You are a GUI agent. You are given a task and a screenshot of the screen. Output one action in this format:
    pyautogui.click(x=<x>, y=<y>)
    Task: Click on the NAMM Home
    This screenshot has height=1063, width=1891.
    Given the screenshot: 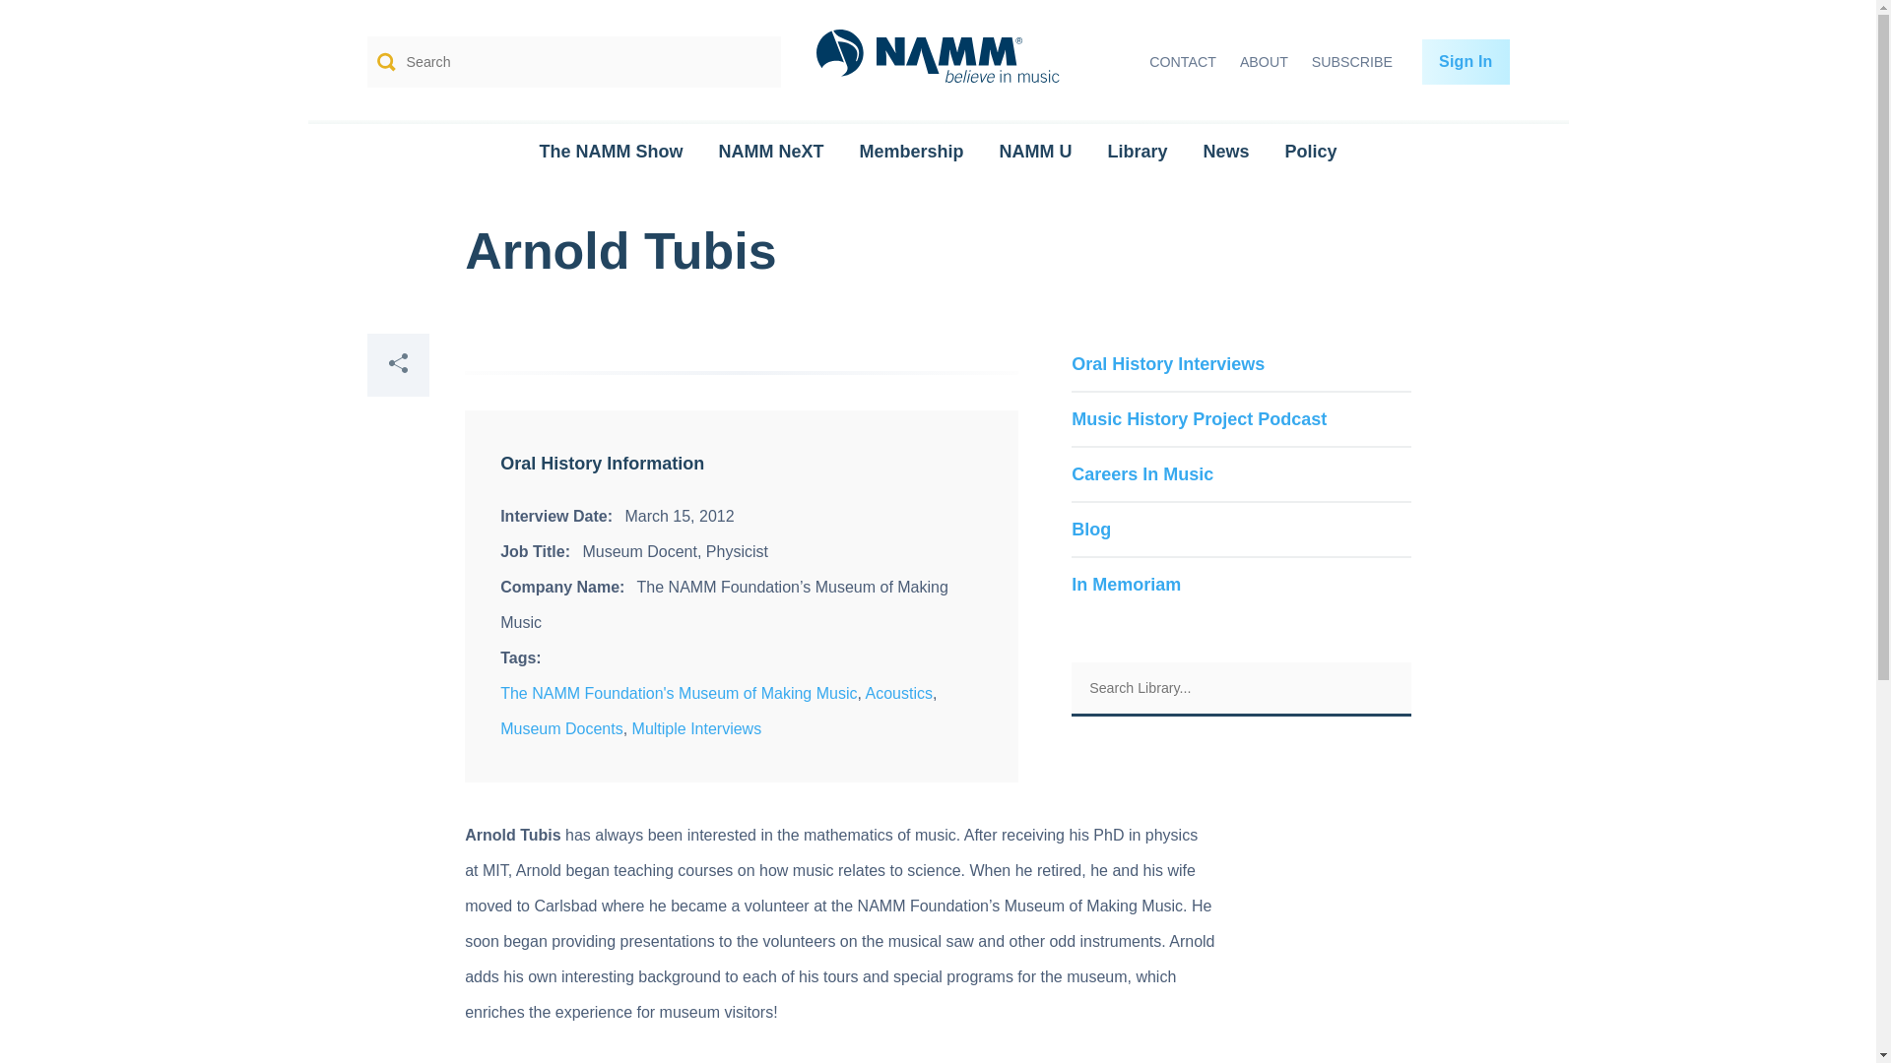 What is the action you would take?
    pyautogui.click(x=938, y=63)
    